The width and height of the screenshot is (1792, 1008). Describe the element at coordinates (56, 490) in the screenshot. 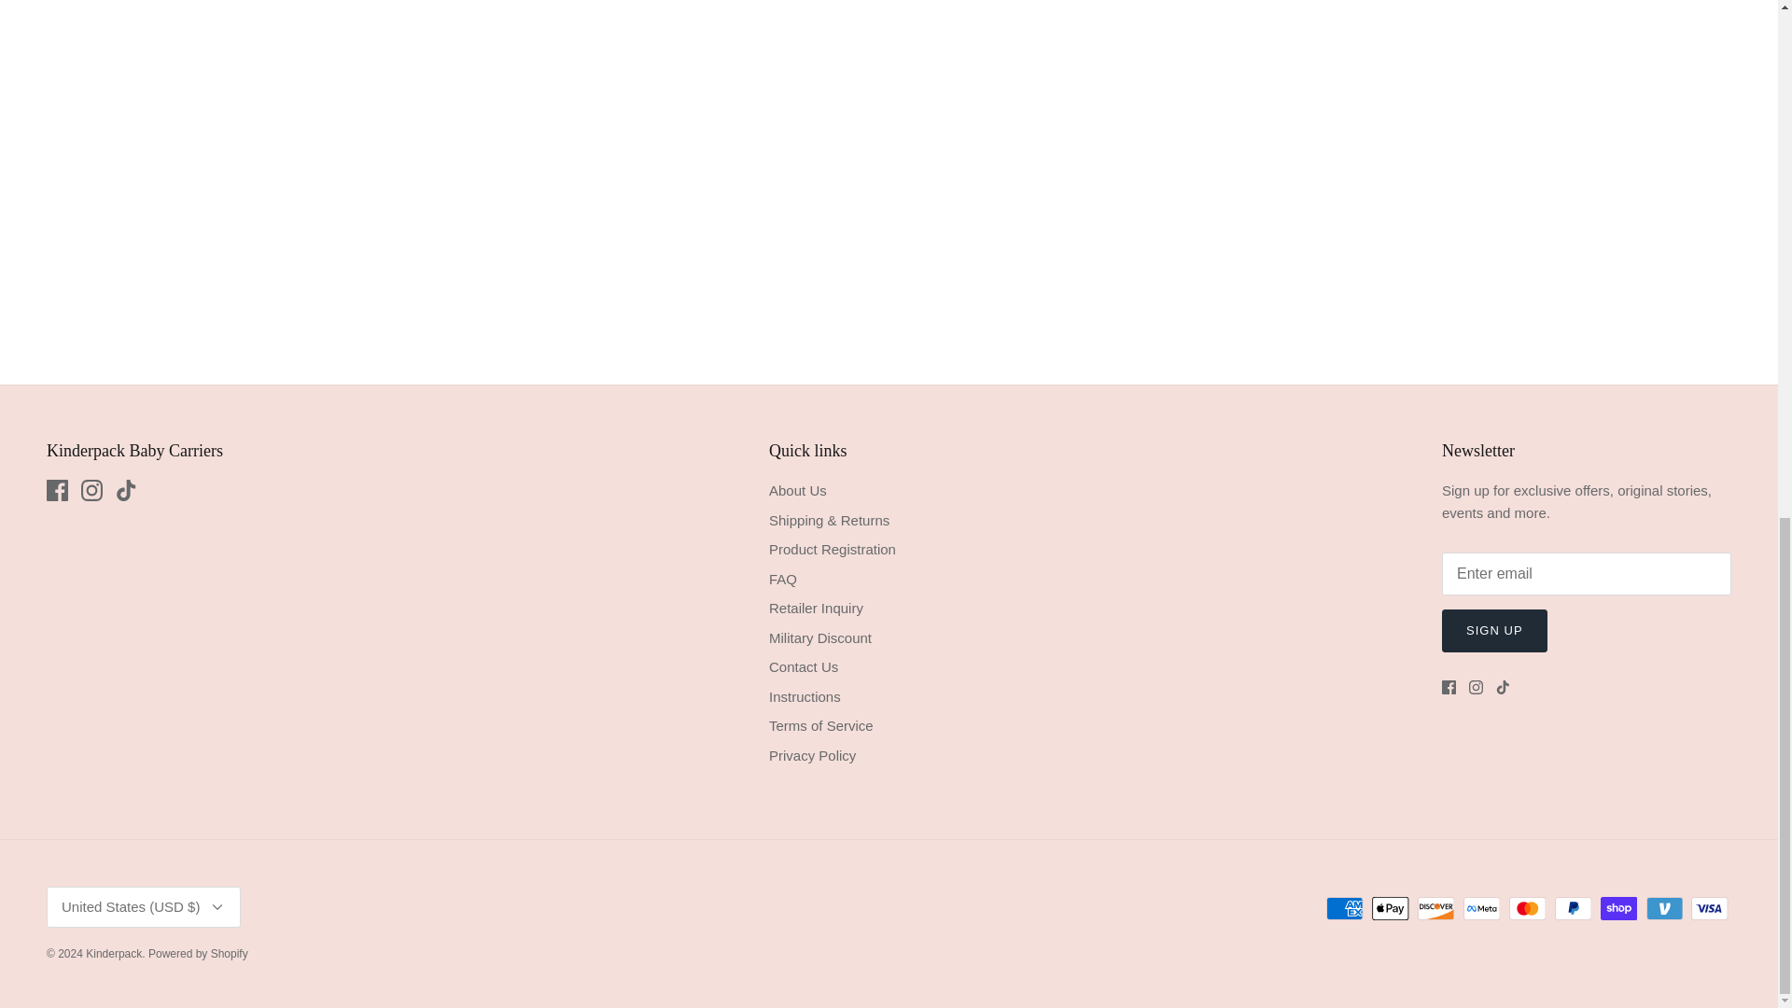

I see `Facebook` at that location.